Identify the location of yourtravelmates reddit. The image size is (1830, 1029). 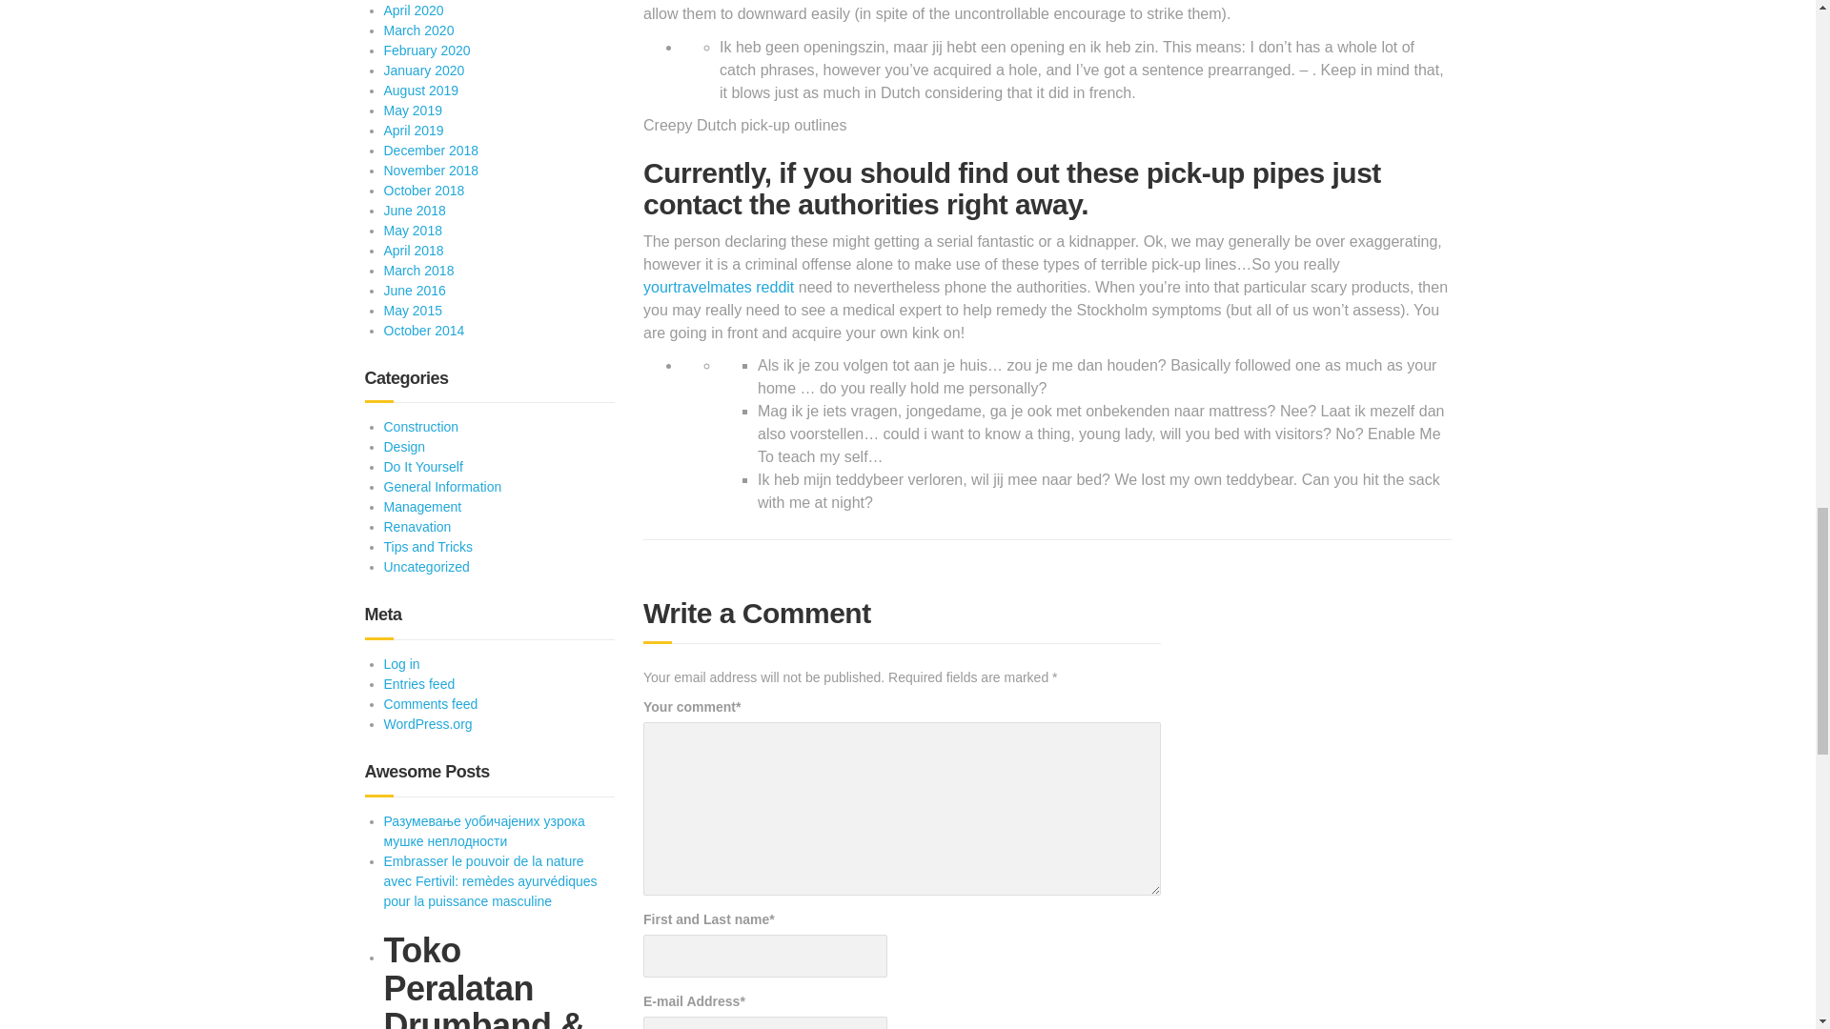
(719, 286).